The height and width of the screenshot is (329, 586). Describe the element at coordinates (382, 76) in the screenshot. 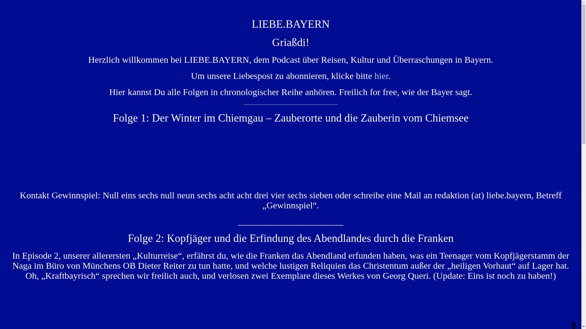

I see `hier` at that location.